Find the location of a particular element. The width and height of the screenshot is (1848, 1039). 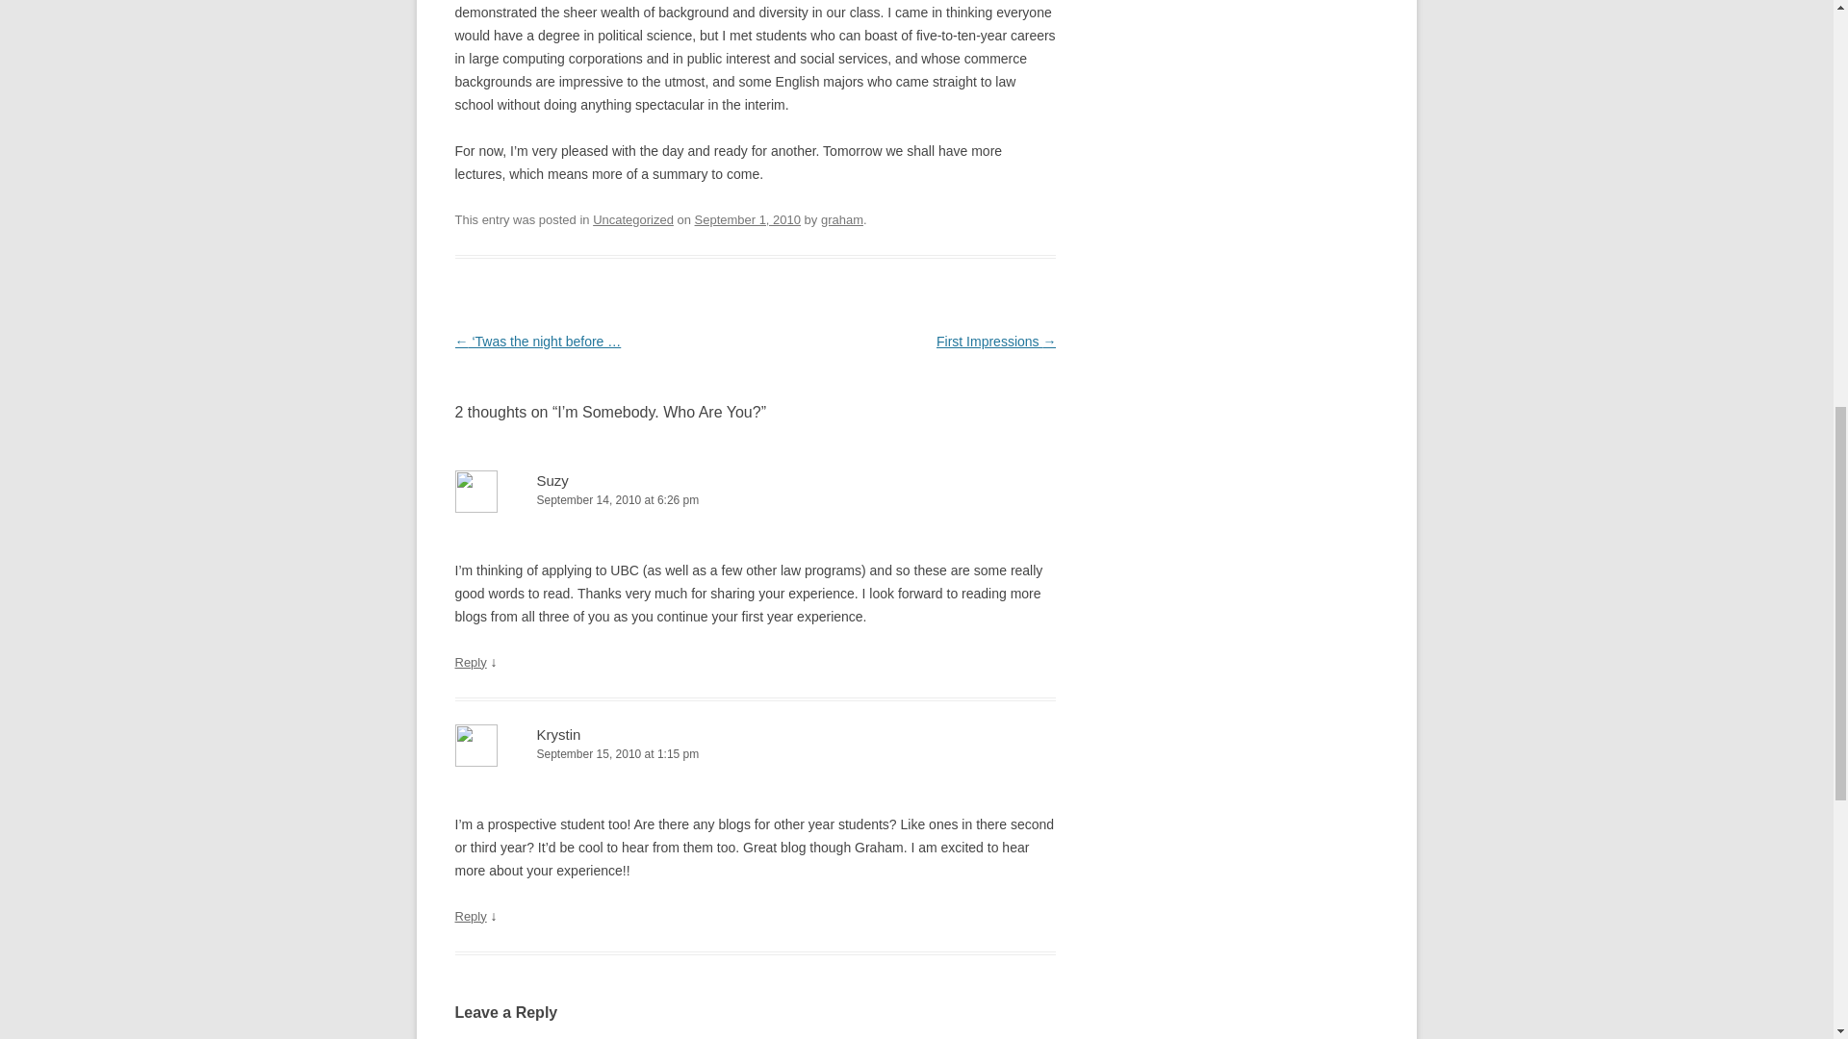

September 14, 2010 at 6:26 pm is located at coordinates (755, 500).